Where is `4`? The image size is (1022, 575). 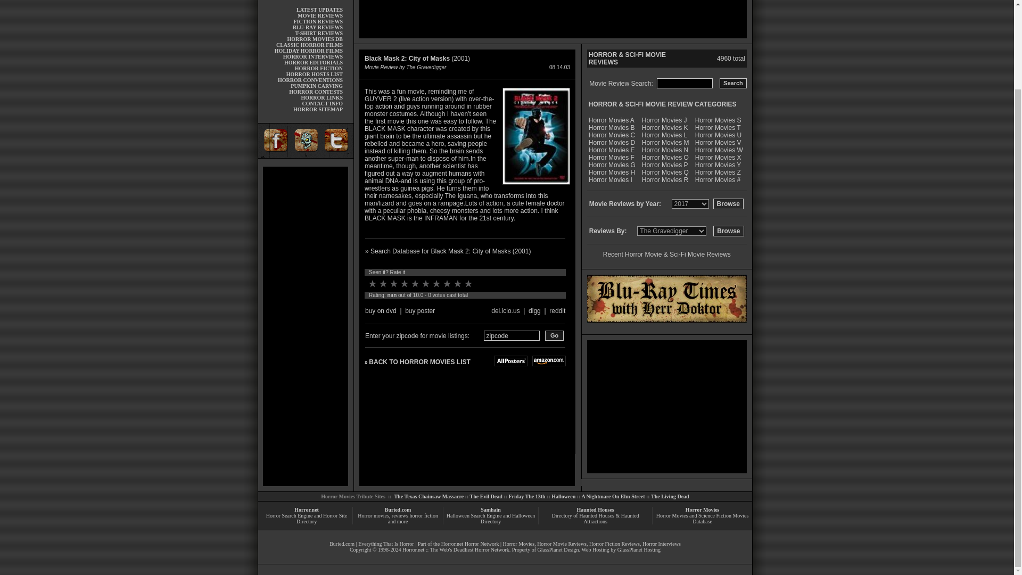 4 is located at coordinates (405, 283).